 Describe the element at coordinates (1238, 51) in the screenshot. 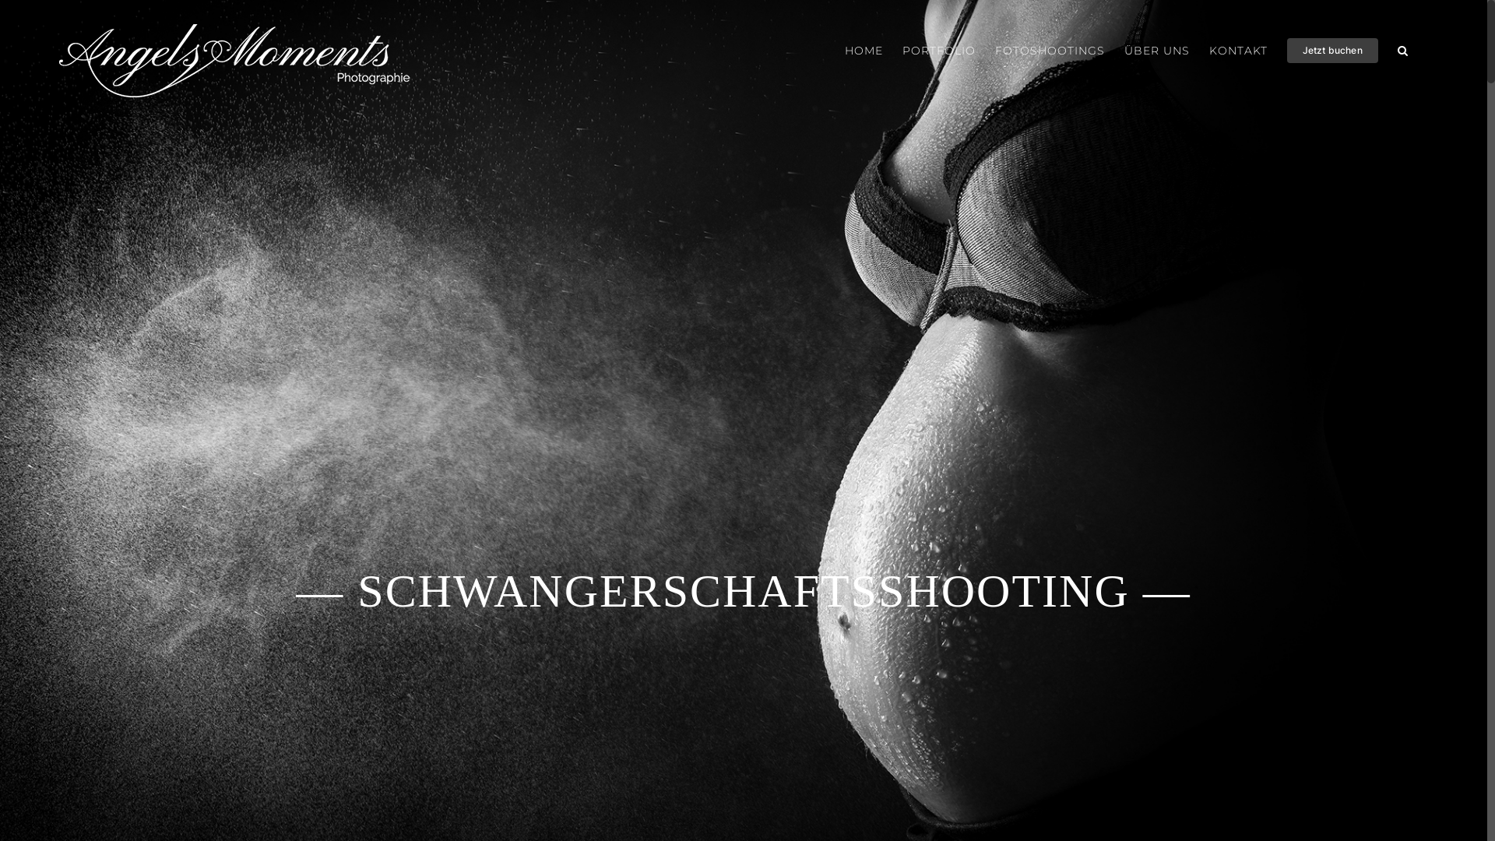

I see `KONTAKT` at that location.